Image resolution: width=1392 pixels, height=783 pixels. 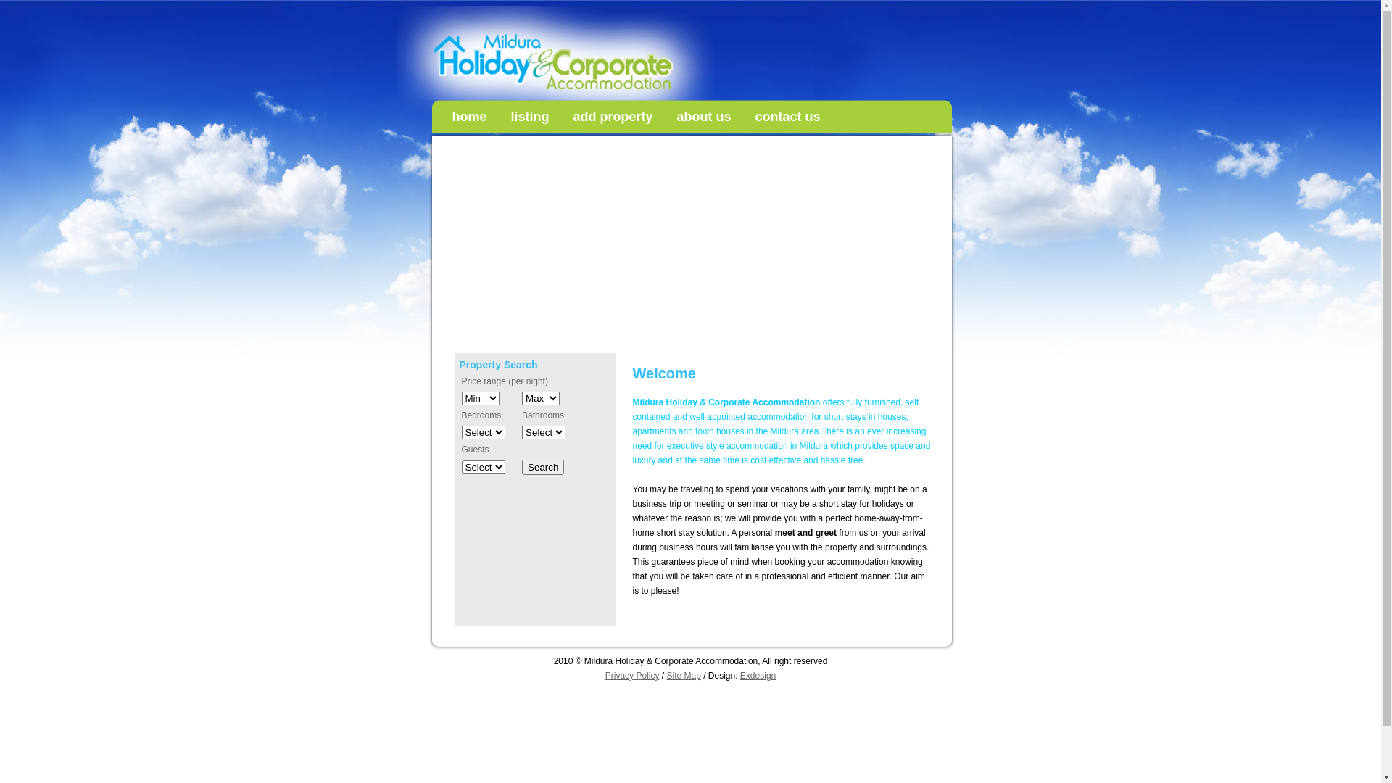 What do you see at coordinates (543, 467) in the screenshot?
I see `Search` at bounding box center [543, 467].